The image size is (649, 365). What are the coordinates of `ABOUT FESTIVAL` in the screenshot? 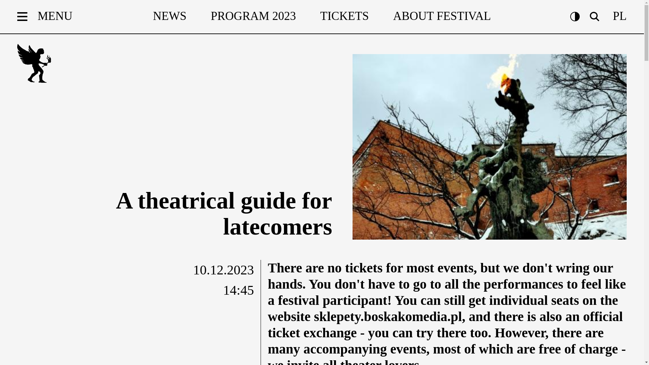 It's located at (442, 16).